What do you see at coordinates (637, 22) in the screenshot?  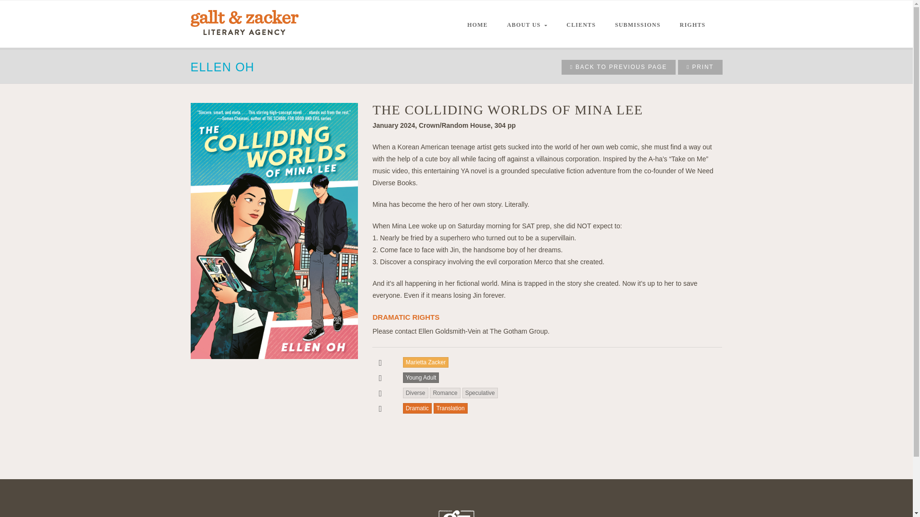 I see `SUBMISSIONS` at bounding box center [637, 22].